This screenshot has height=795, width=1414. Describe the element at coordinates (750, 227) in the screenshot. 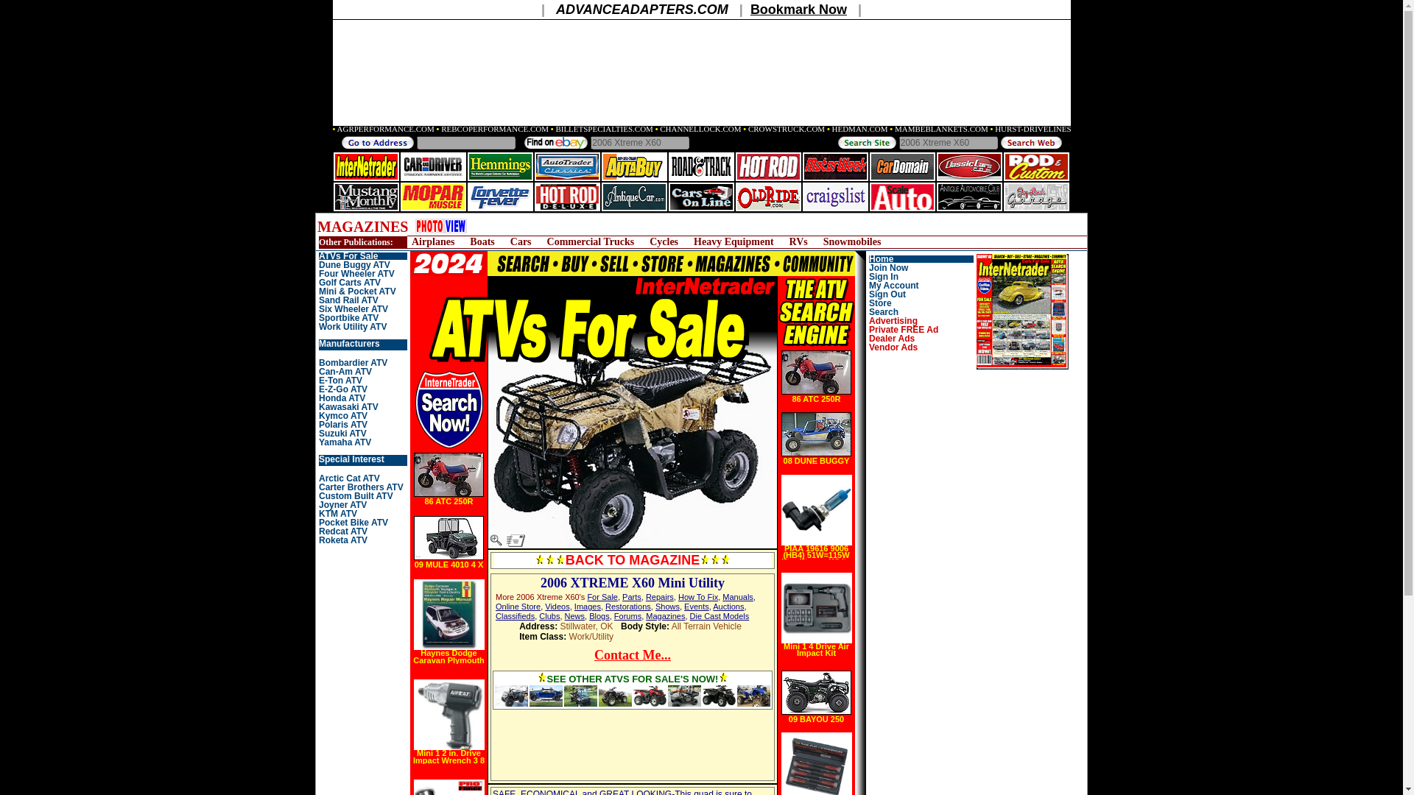

I see `Advertisement` at that location.